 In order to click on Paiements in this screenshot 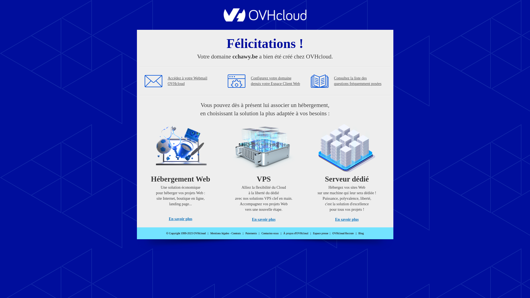, I will do `click(251, 233)`.